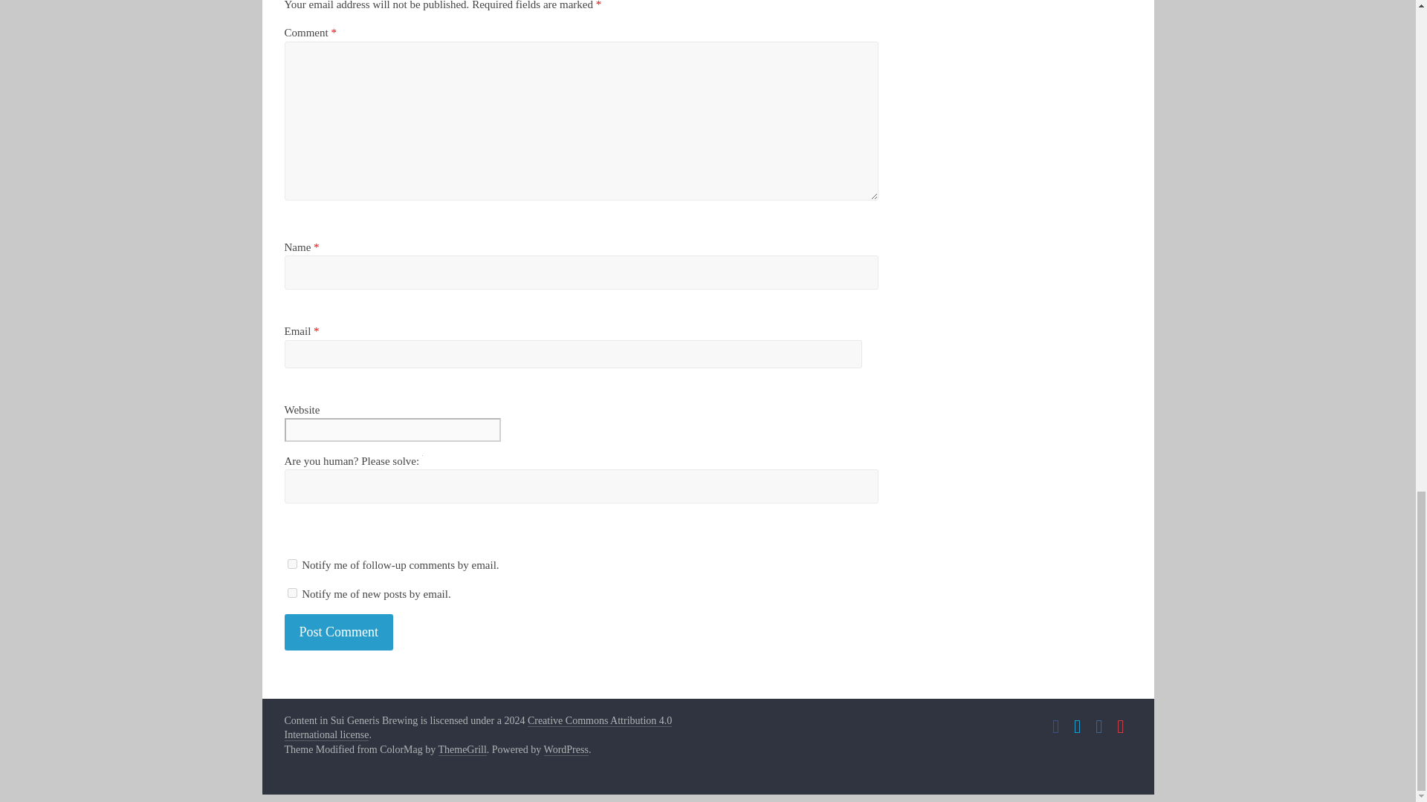 The width and height of the screenshot is (1427, 802). I want to click on subscribe, so click(291, 593).